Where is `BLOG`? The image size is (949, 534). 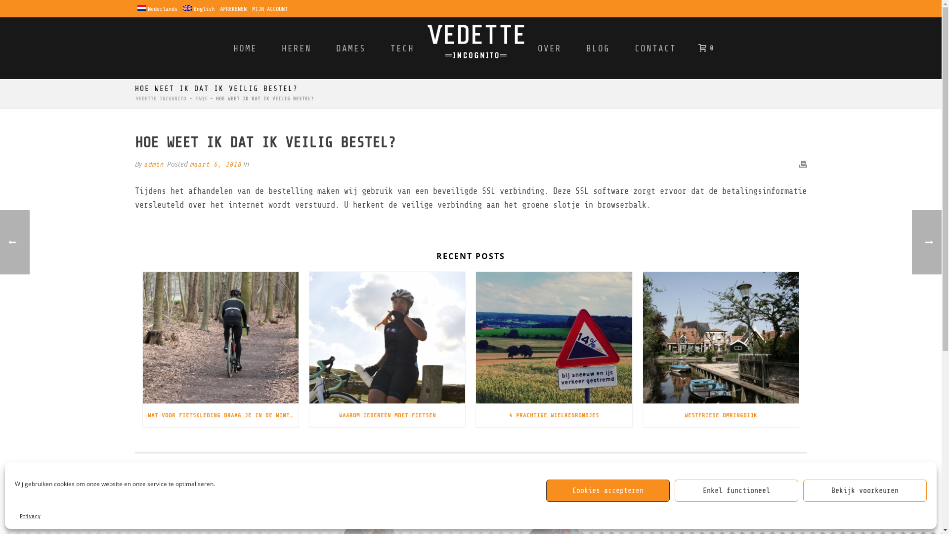 BLOG is located at coordinates (598, 48).